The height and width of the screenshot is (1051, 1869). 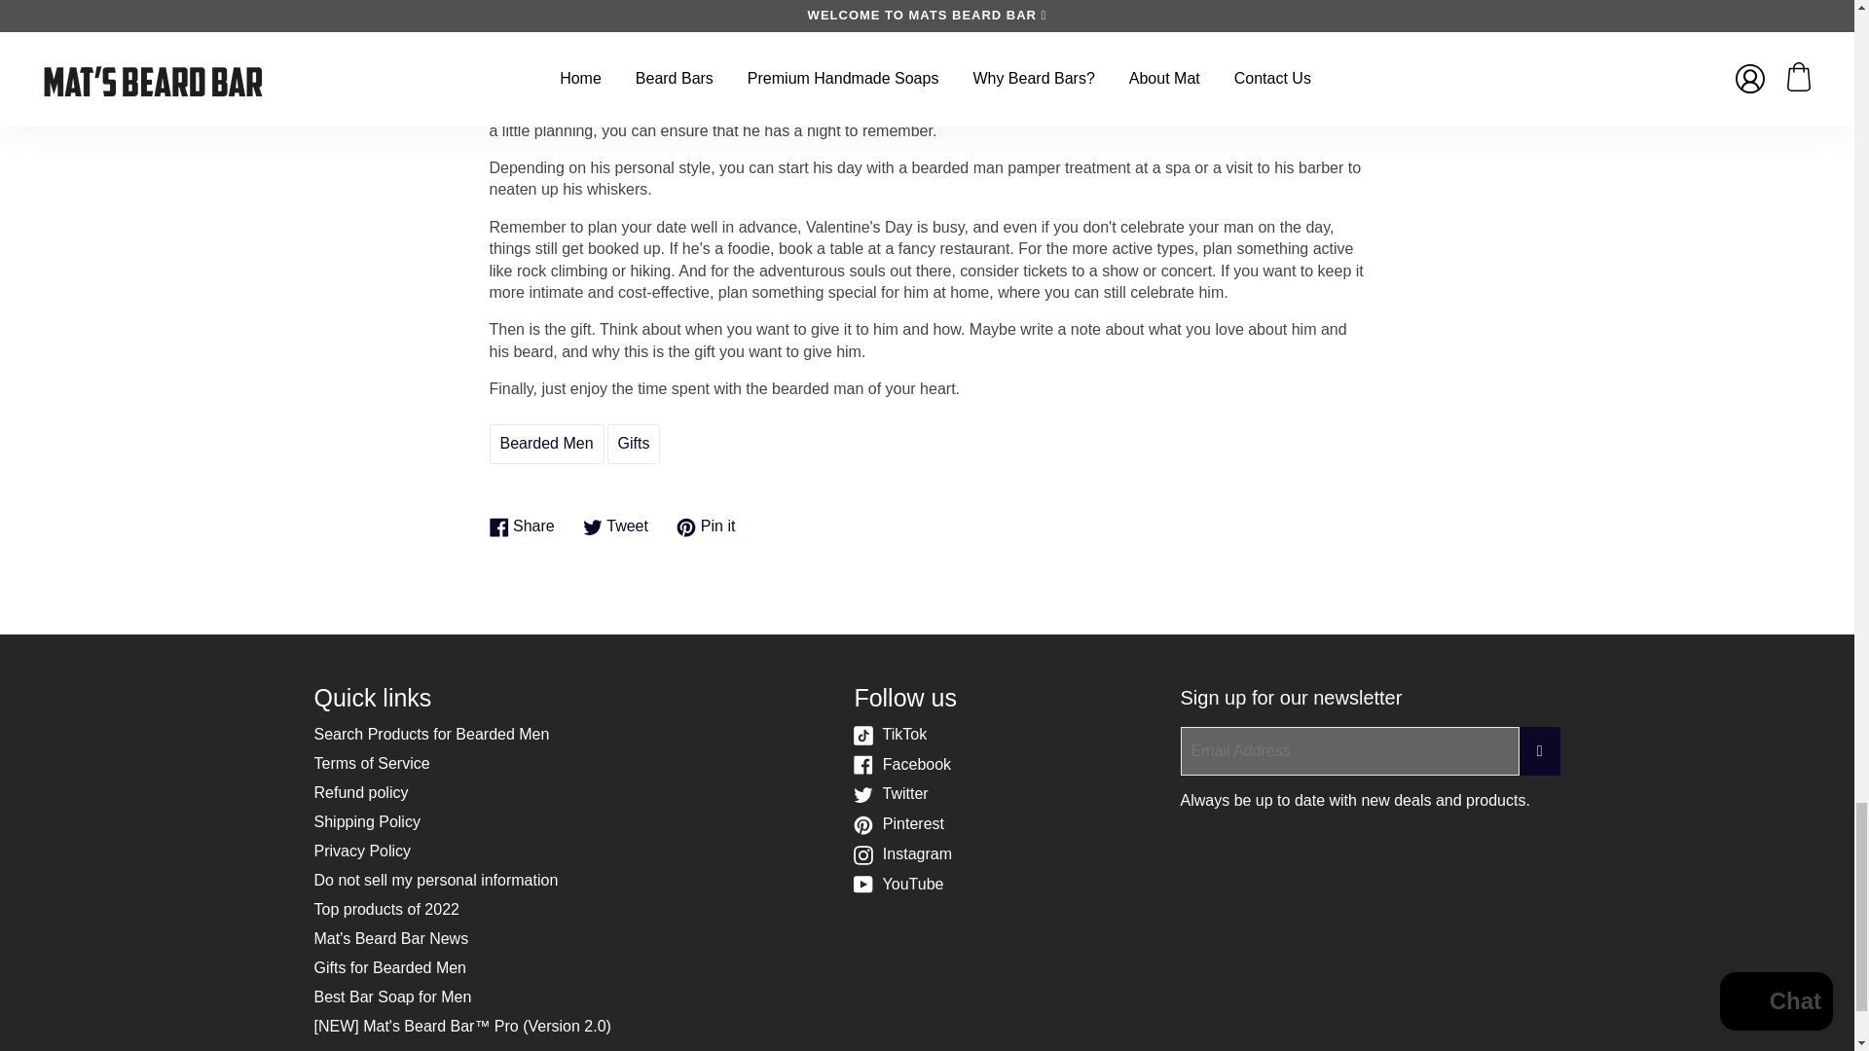 I want to click on Terms of Service, so click(x=635, y=444).